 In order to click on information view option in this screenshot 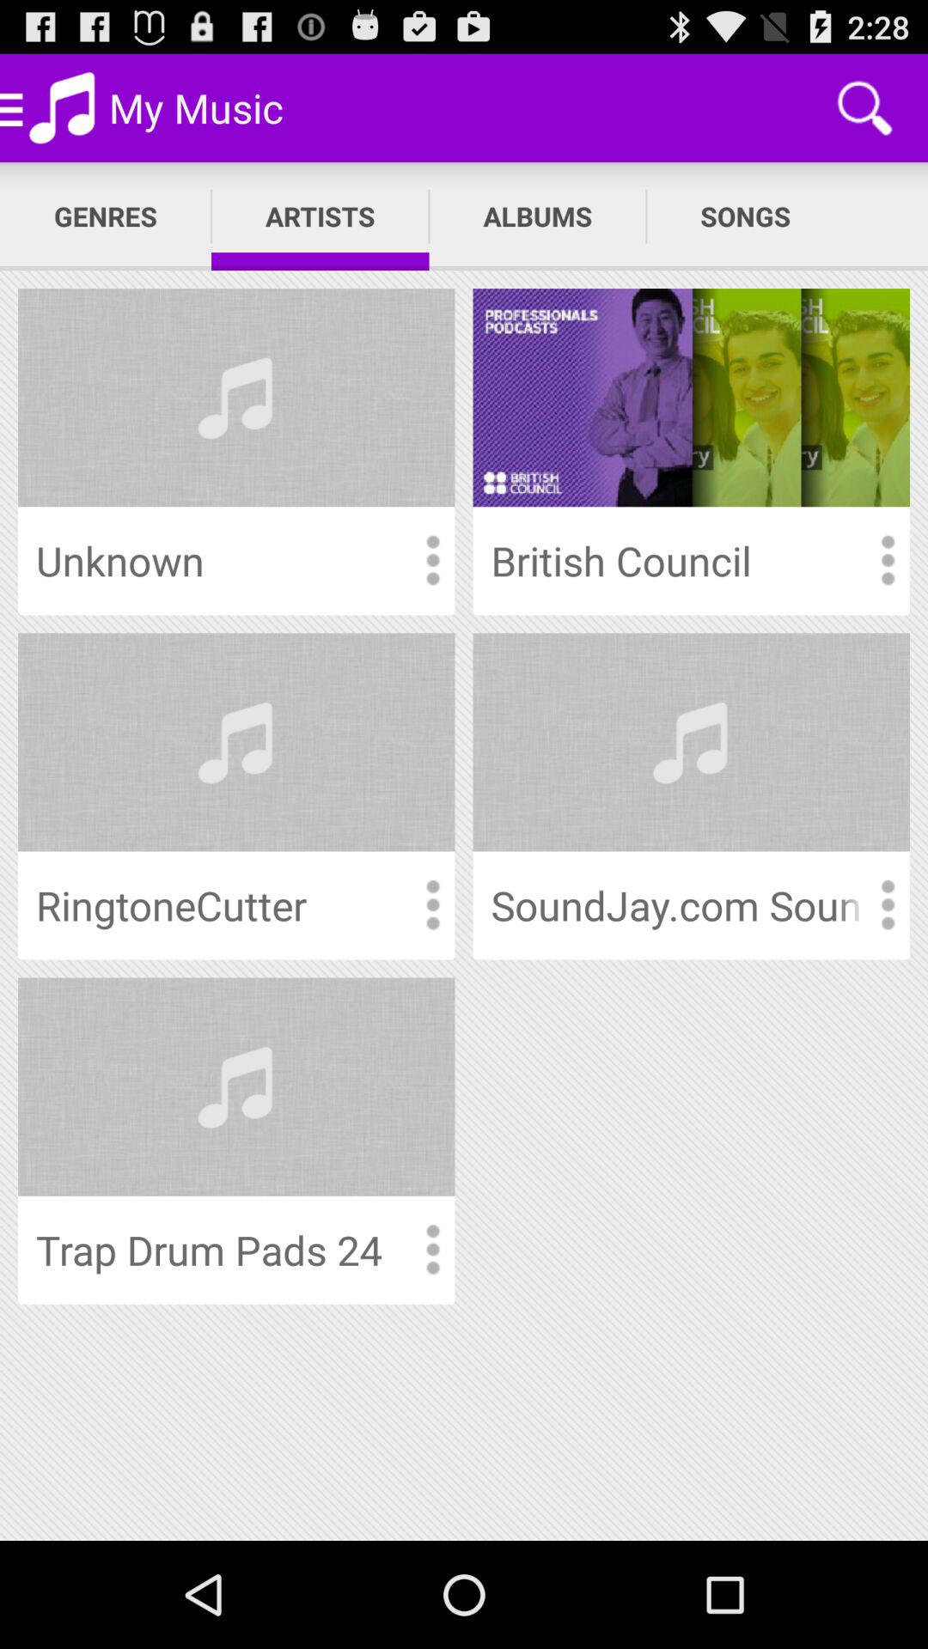, I will do `click(432, 1250)`.